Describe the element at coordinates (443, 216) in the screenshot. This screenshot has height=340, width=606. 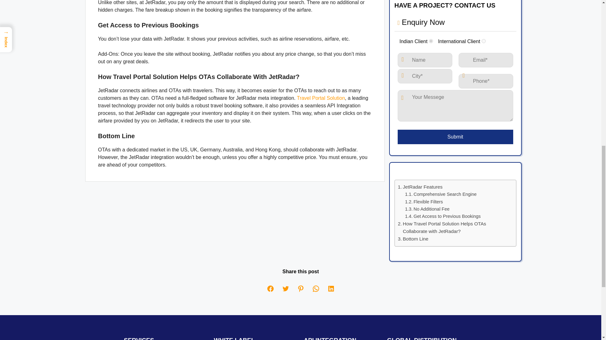
I see `Get Access to Previous Bookings` at that location.